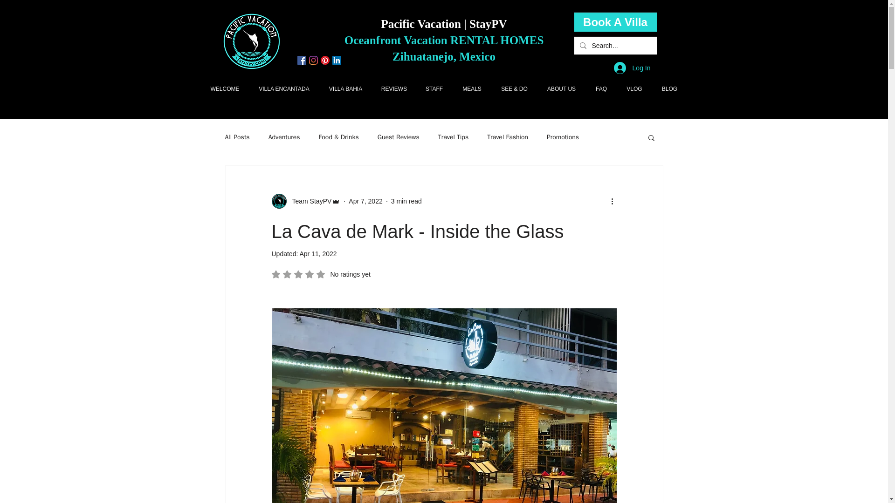 This screenshot has height=503, width=895. Describe the element at coordinates (345, 89) in the screenshot. I see `VILLA BAHIA` at that location.